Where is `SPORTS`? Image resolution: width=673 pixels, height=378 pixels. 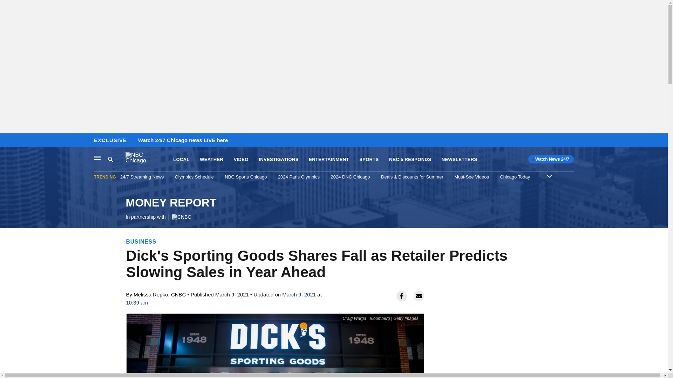
SPORTS is located at coordinates (194, 177).